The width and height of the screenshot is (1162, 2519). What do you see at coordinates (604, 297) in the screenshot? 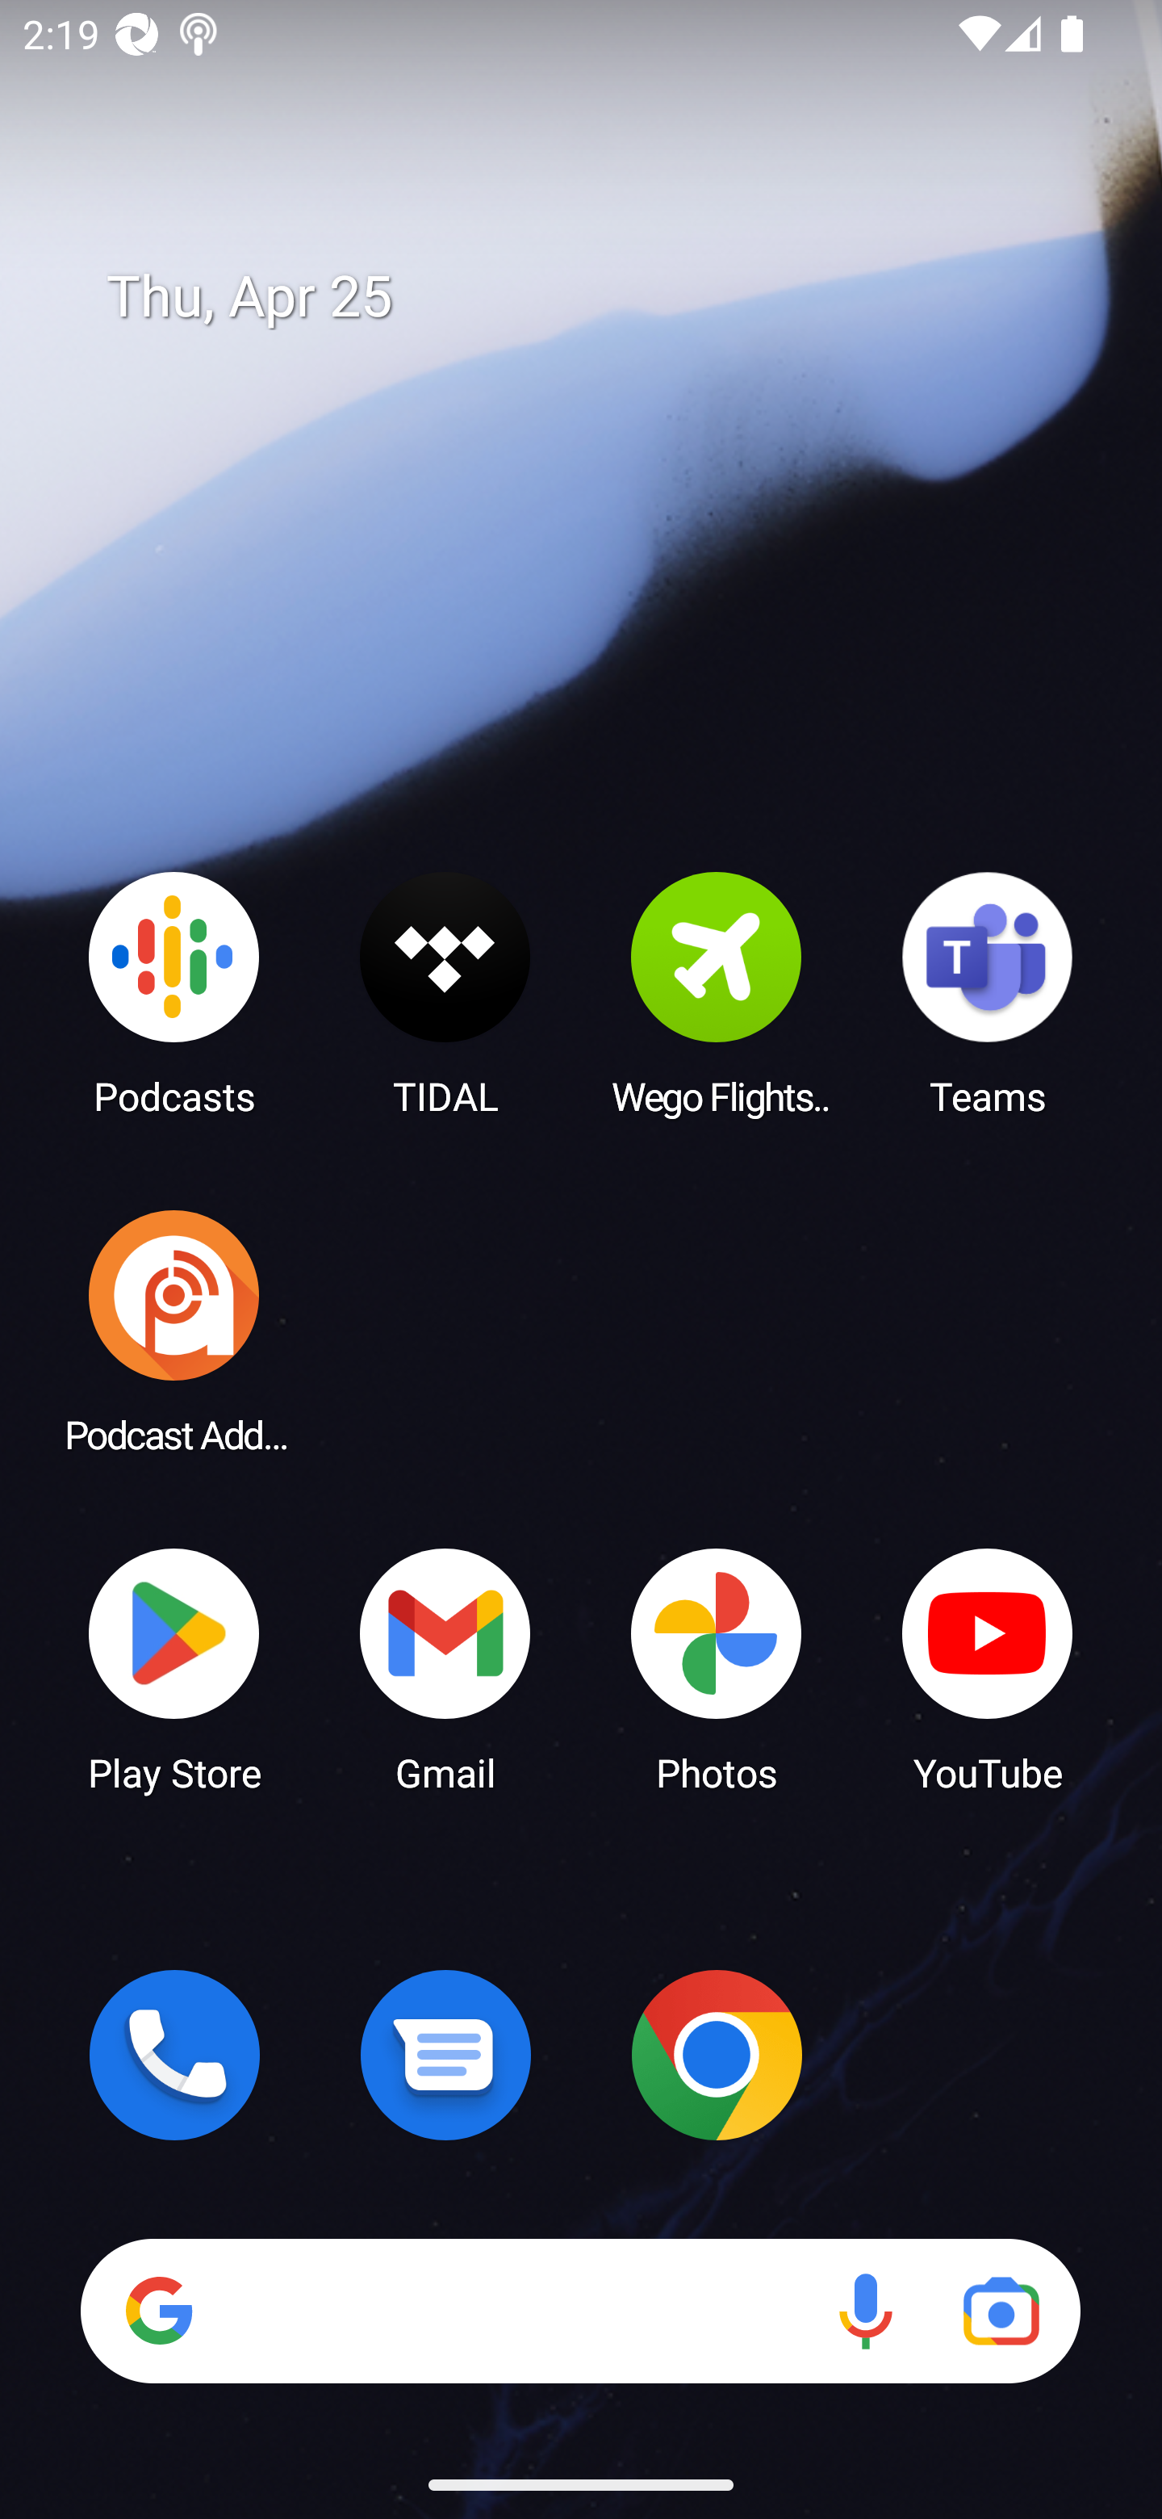
I see `Thu, Apr 25` at bounding box center [604, 297].